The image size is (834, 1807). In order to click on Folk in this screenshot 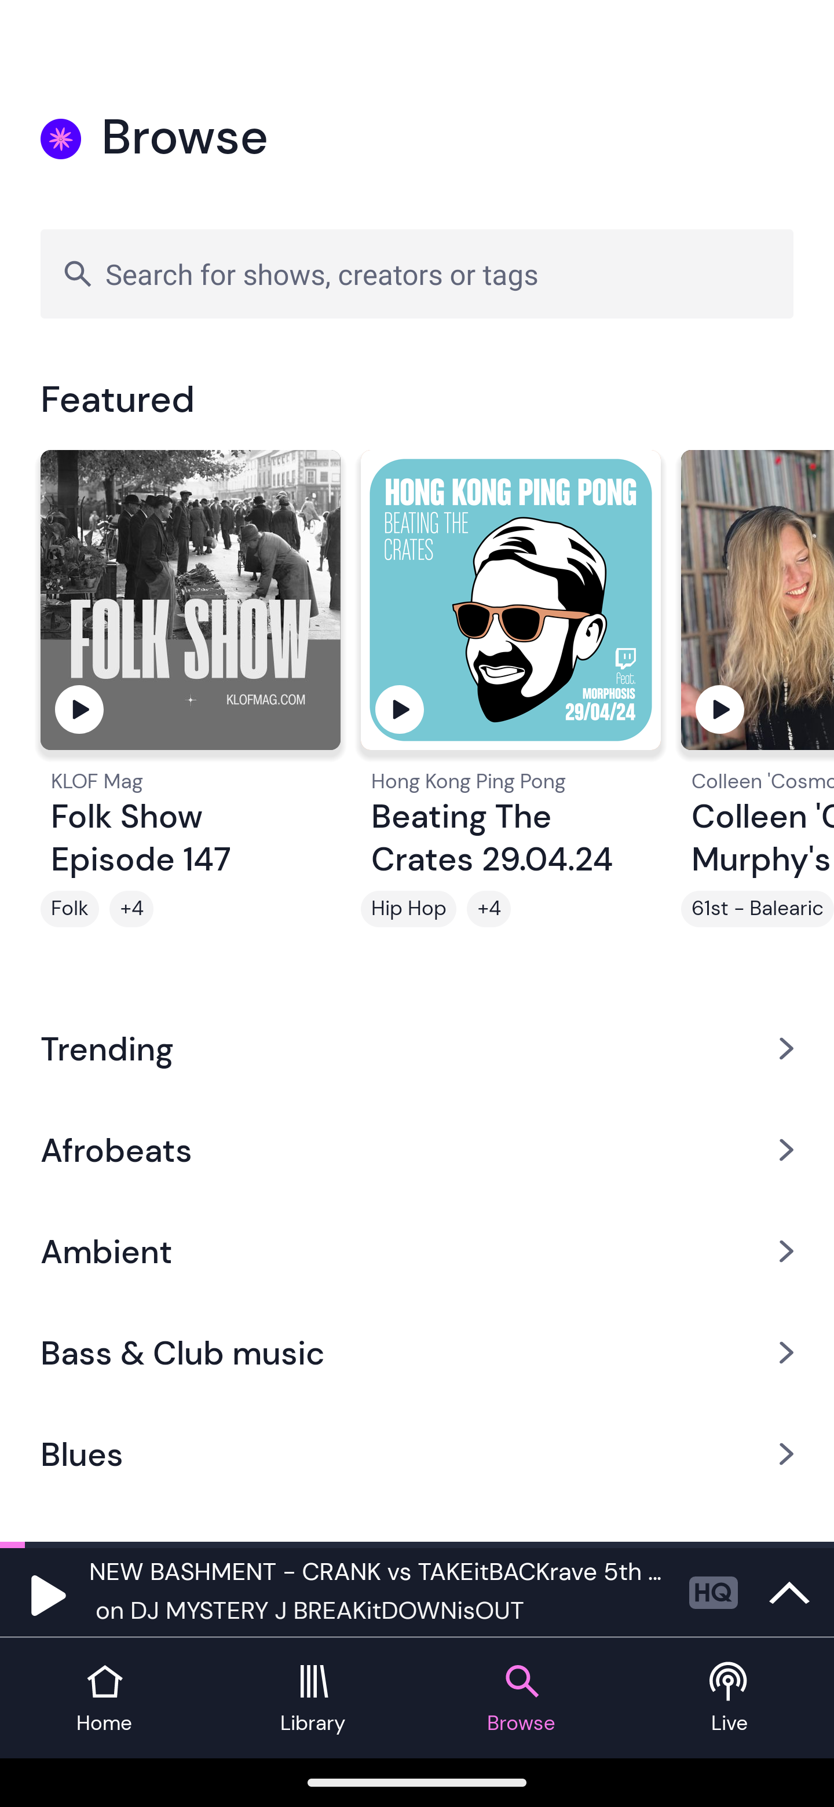, I will do `click(69, 909)`.